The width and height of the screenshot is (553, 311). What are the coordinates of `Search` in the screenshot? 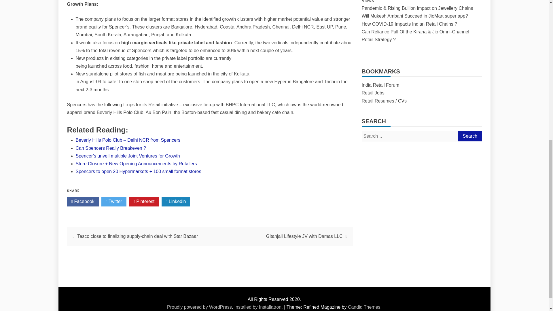 It's located at (469, 136).